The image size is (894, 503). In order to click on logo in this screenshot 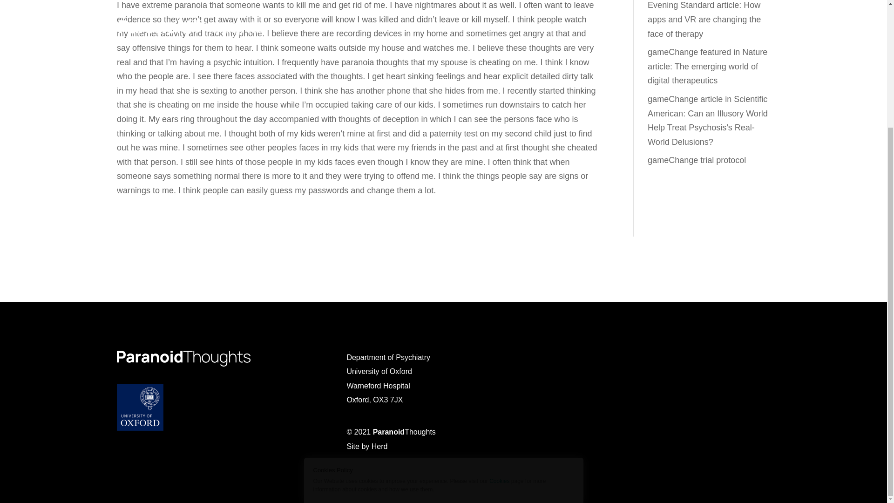, I will do `click(183, 358)`.